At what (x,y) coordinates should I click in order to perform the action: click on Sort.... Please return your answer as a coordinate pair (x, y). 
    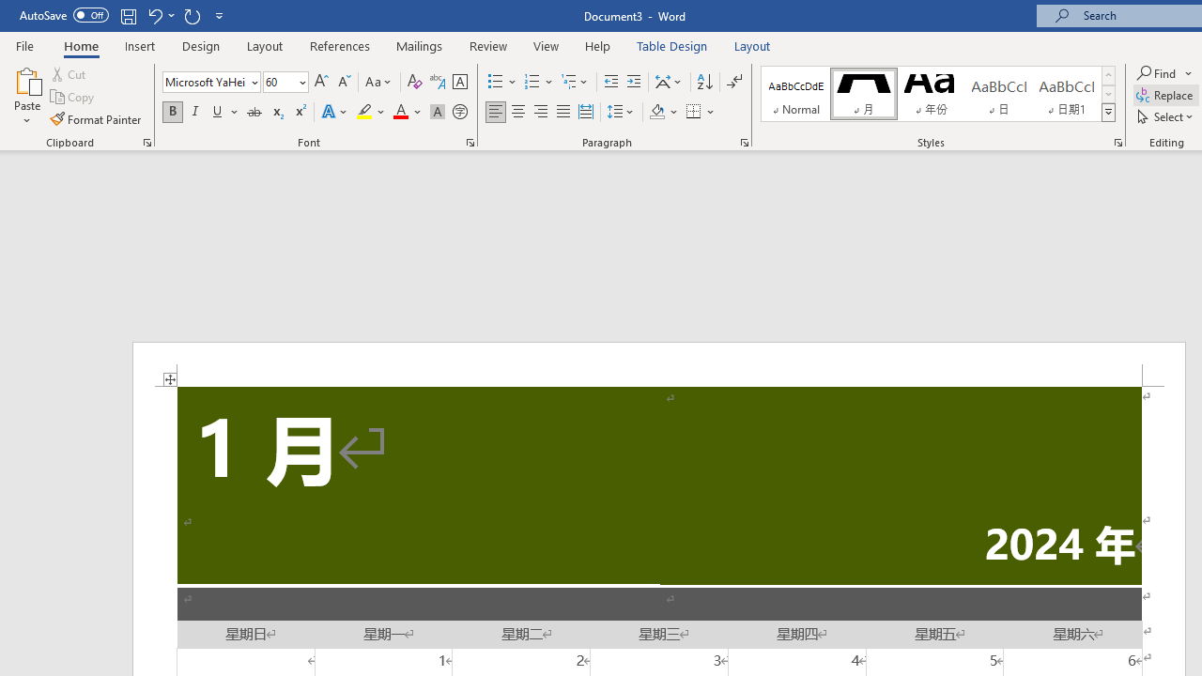
    Looking at the image, I should click on (704, 83).